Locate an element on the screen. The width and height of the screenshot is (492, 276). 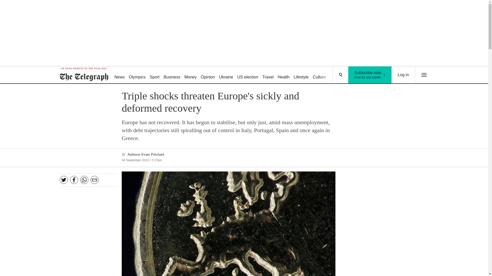
Opinion is located at coordinates (208, 75).